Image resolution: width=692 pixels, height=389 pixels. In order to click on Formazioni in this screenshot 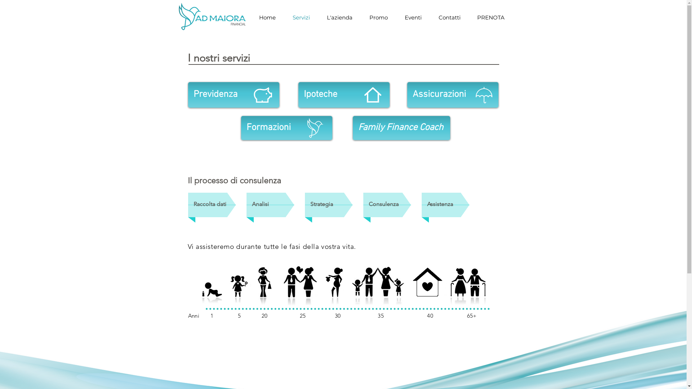, I will do `click(286, 128)`.